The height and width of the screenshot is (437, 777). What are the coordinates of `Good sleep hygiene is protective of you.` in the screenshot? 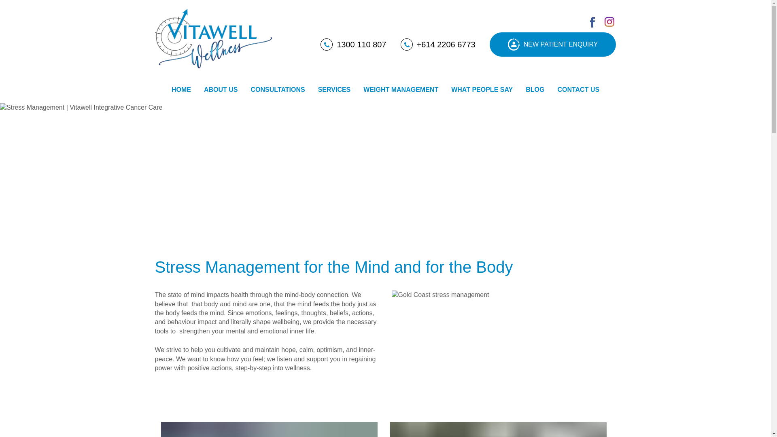 It's located at (498, 430).